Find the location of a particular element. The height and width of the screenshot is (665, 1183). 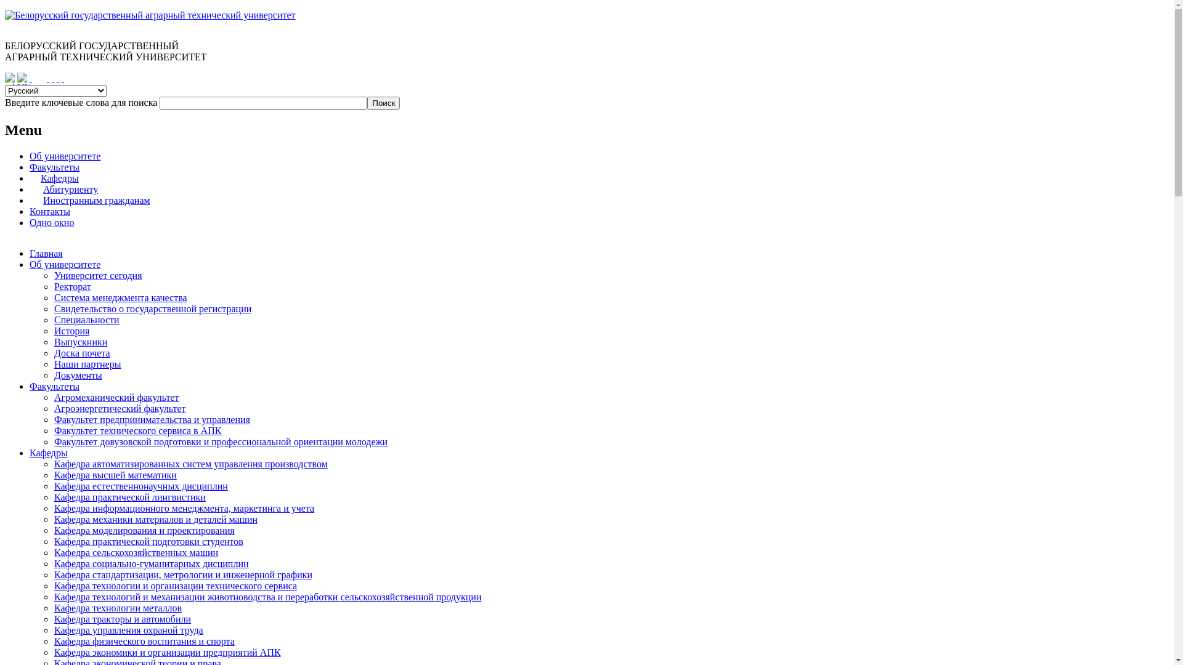

  is located at coordinates (48, 78).